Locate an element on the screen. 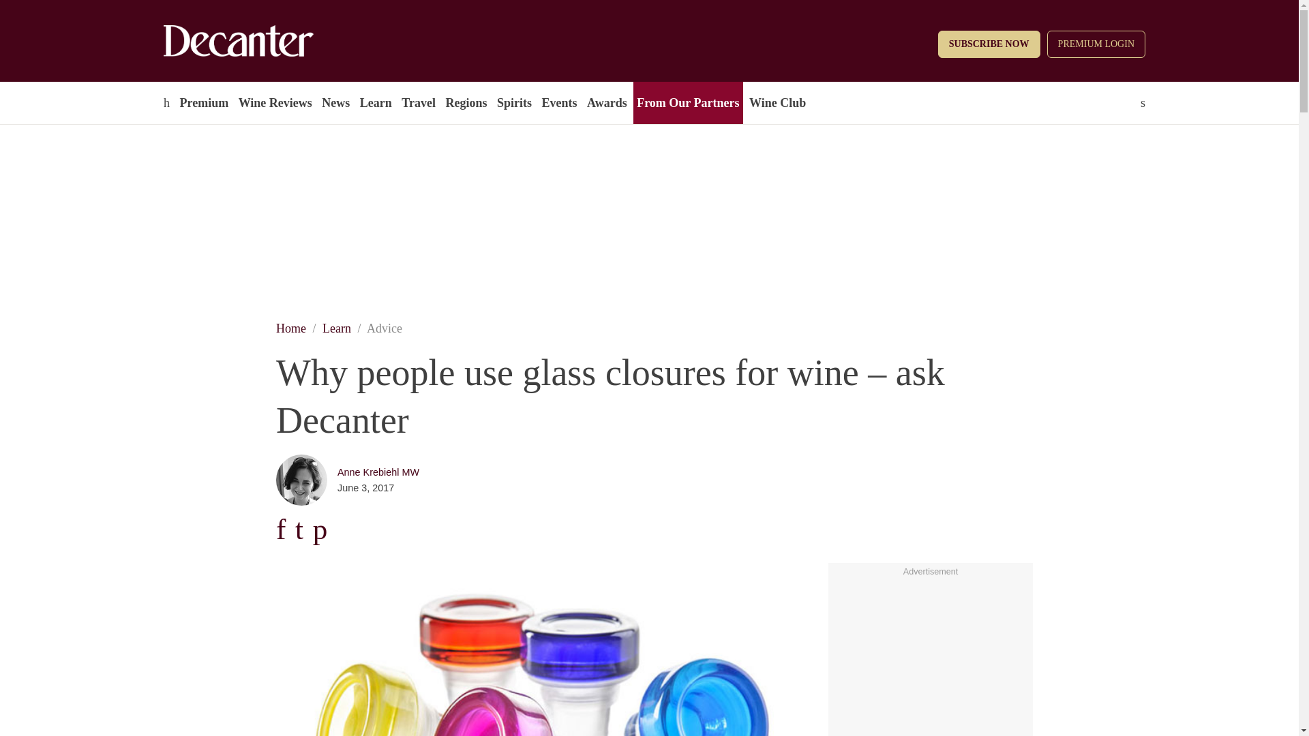  Awards is located at coordinates (607, 102).